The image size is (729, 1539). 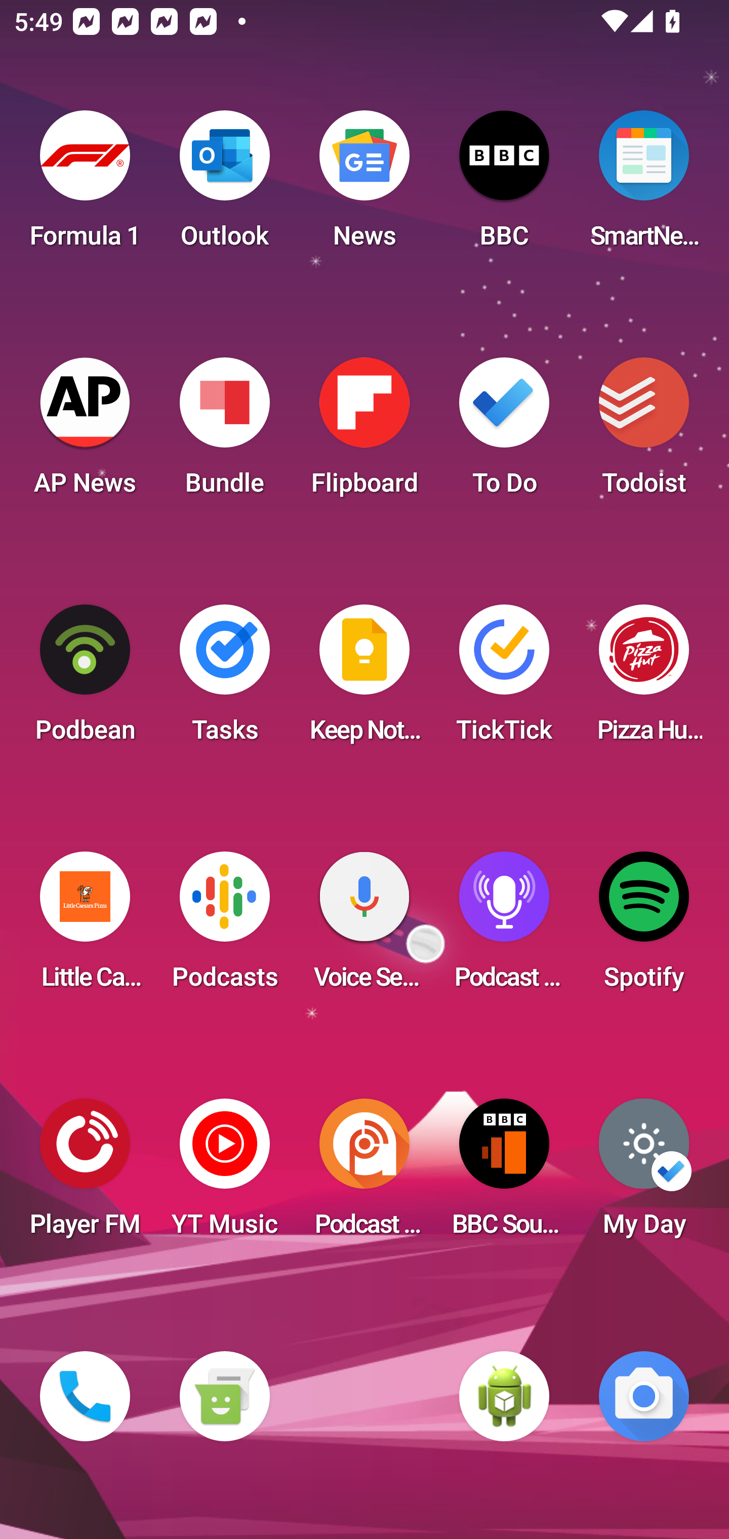 I want to click on Podbean, so click(x=85, y=679).